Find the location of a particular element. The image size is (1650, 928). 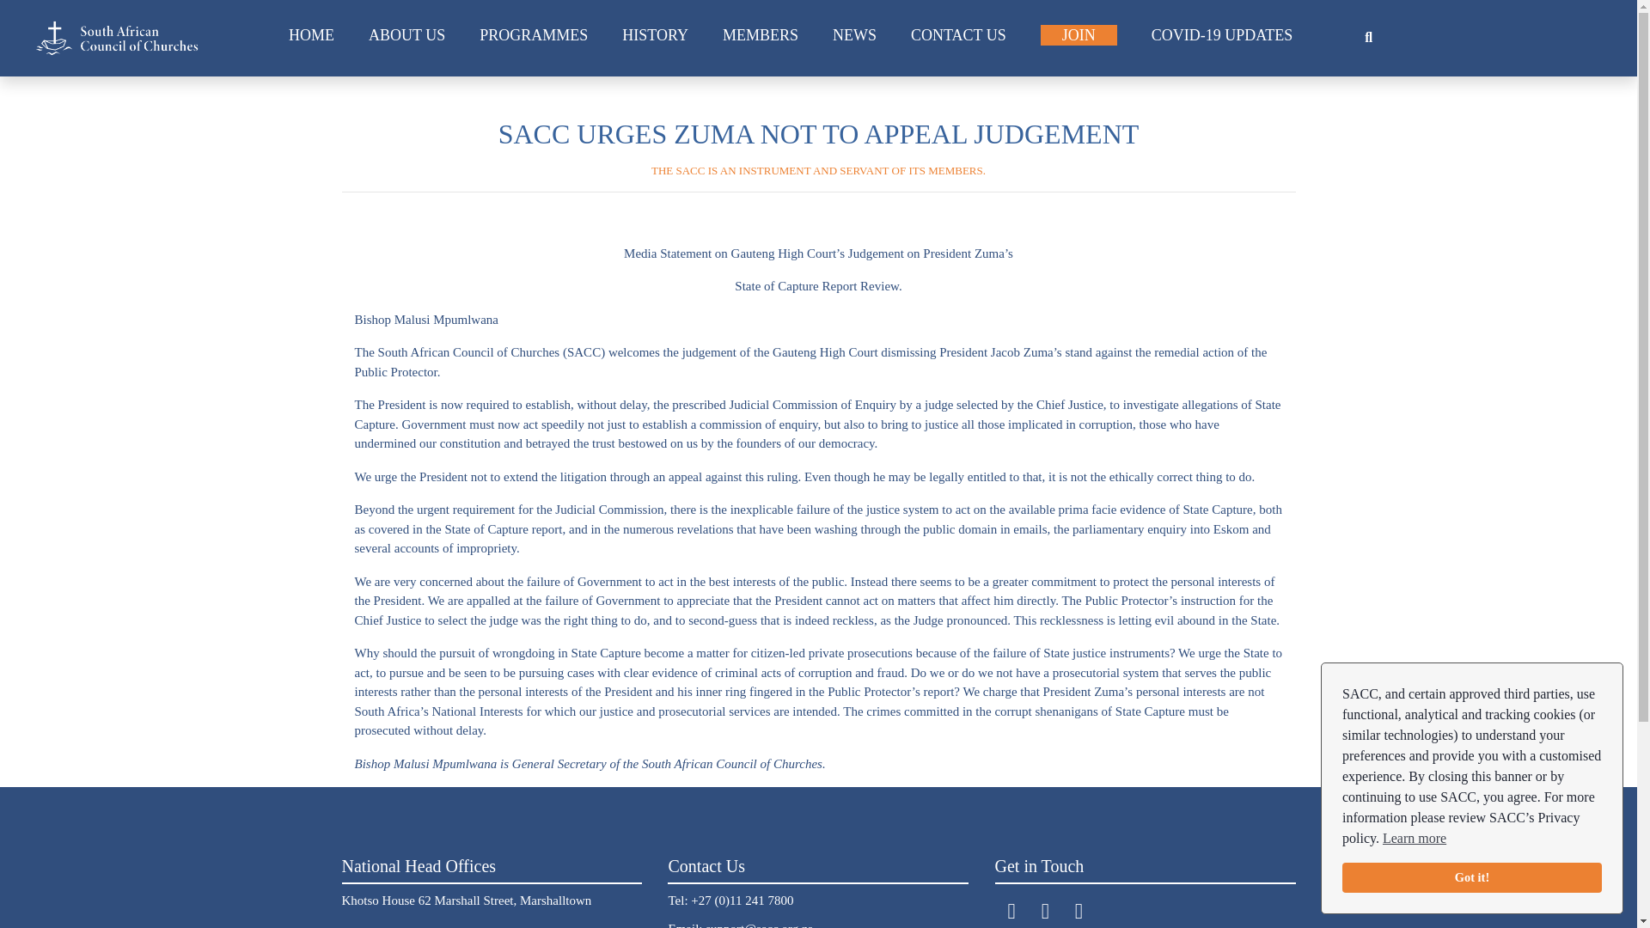

HISTORY is located at coordinates (655, 34).